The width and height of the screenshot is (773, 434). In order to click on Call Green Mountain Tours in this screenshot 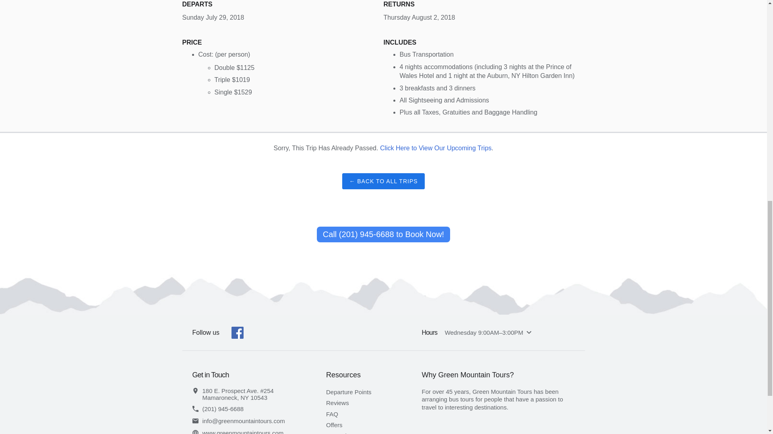, I will do `click(259, 408)`.